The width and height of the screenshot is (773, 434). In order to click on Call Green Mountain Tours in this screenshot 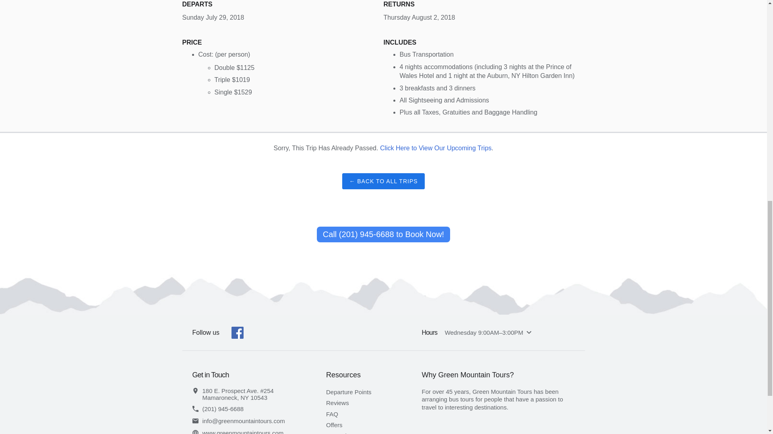, I will do `click(259, 408)`.